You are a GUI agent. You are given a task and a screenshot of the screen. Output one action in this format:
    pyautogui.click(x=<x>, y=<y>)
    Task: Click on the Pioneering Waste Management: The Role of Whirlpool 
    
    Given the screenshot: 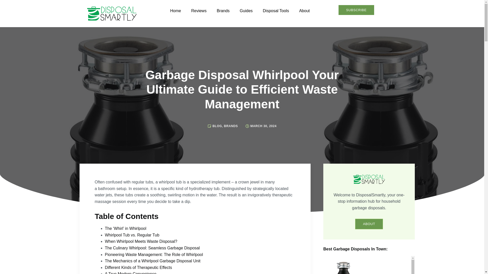 What is the action you would take?
    pyautogui.click(x=154, y=254)
    